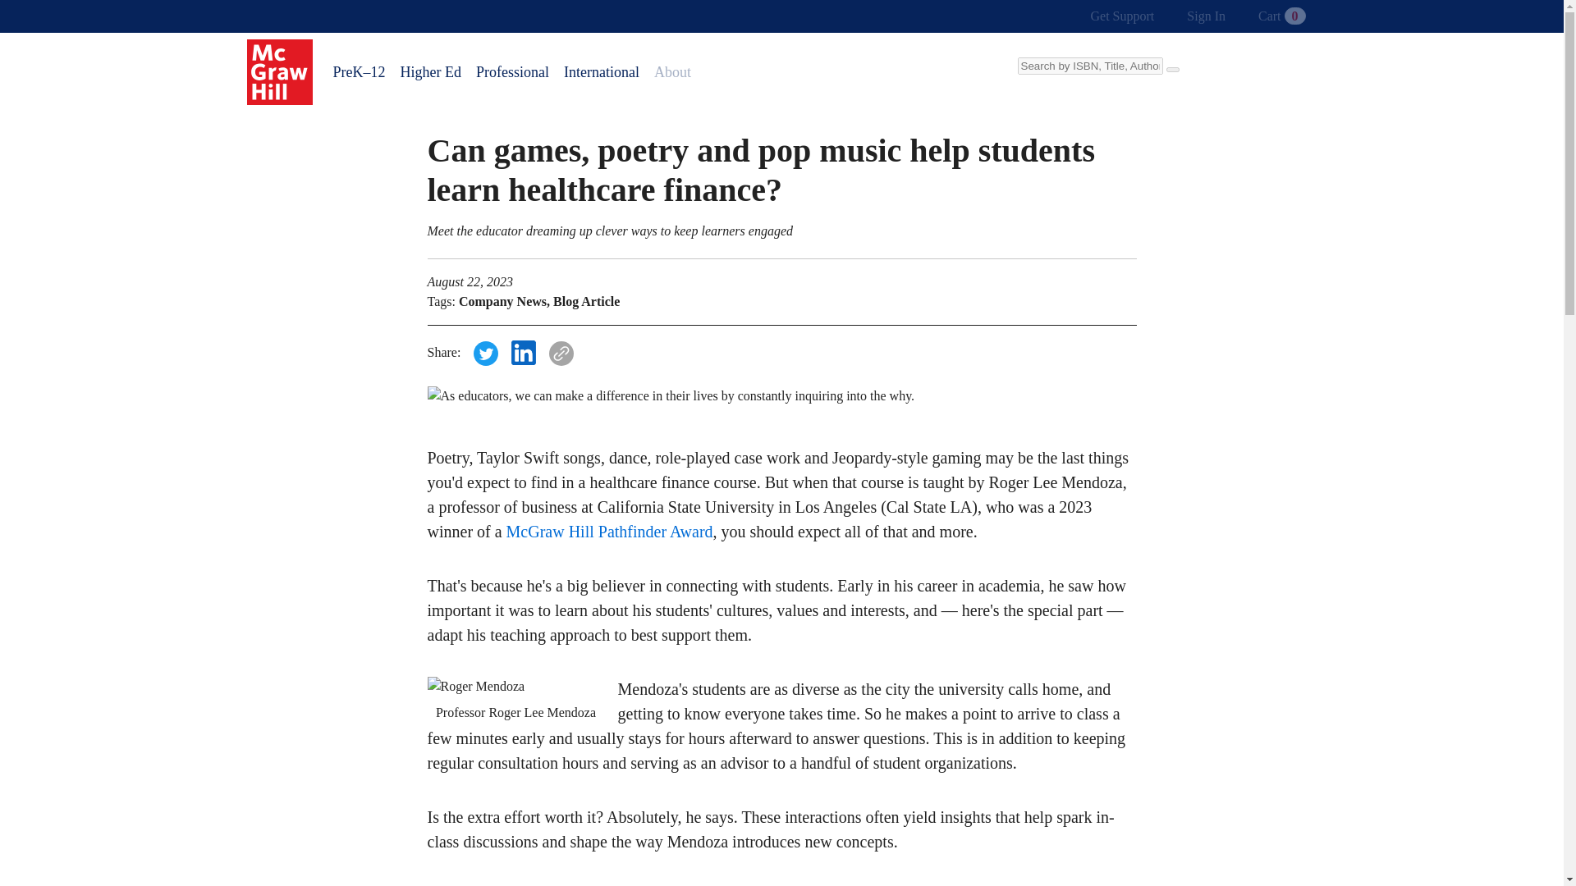 This screenshot has height=886, width=1576. Describe the element at coordinates (1123, 16) in the screenshot. I see `Get Support` at that location.